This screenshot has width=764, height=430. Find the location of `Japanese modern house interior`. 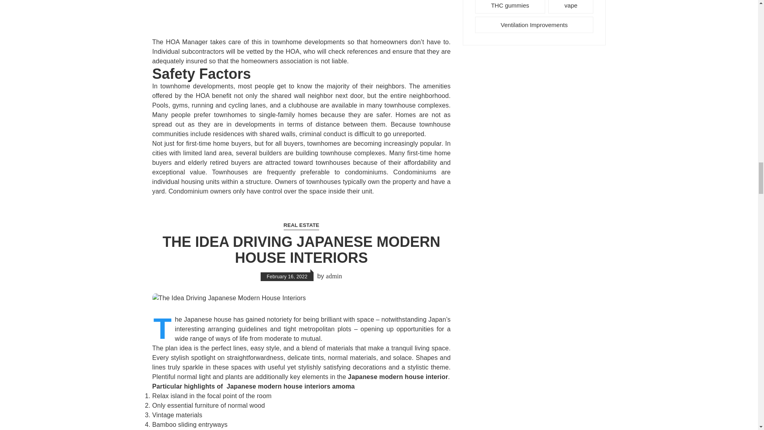

Japanese modern house interior is located at coordinates (398, 377).